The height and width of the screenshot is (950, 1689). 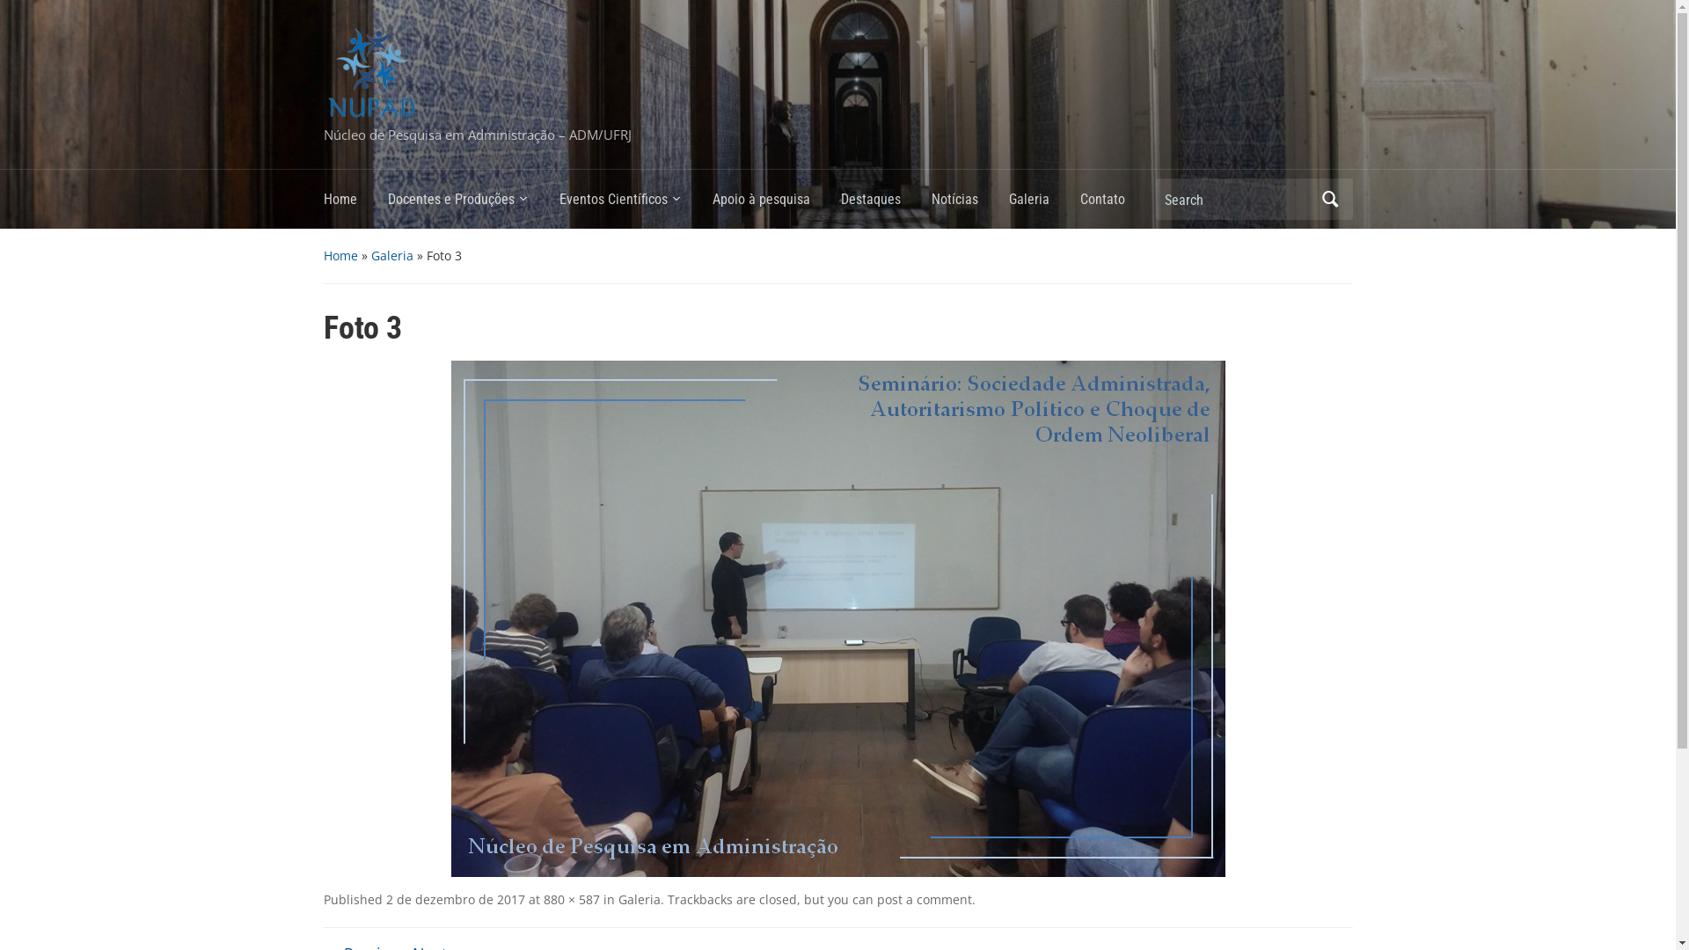 I want to click on Home, so click(x=355, y=204).